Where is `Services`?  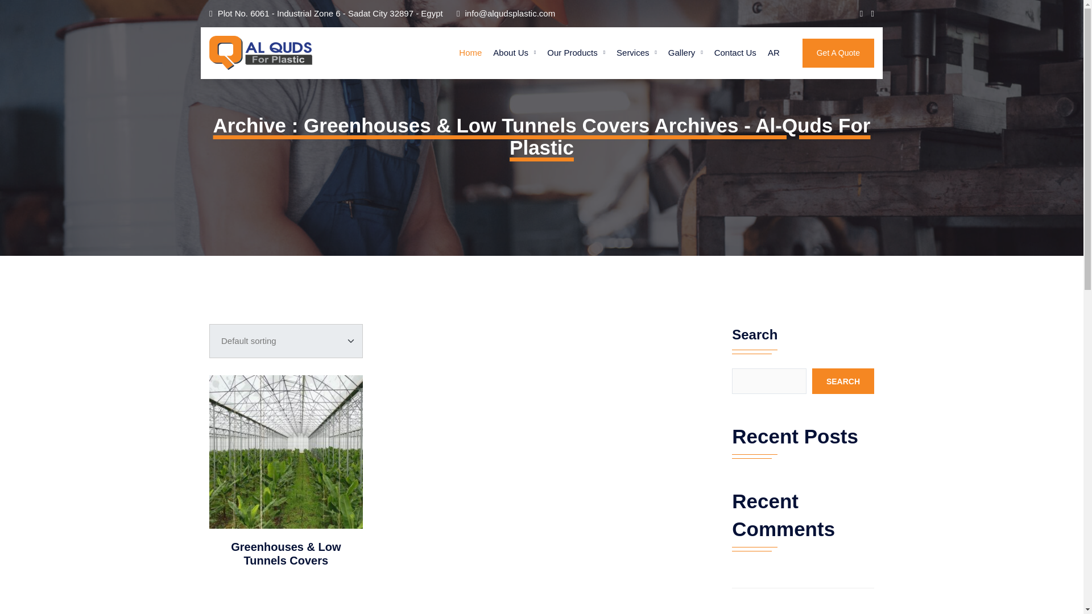 Services is located at coordinates (636, 53).